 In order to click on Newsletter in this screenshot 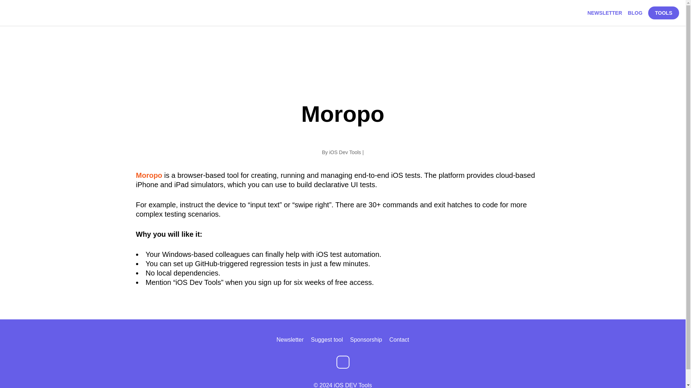, I will do `click(290, 339)`.